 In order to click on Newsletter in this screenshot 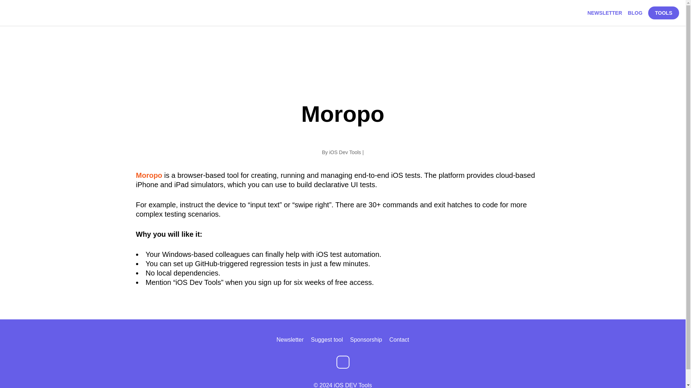, I will do `click(290, 339)`.